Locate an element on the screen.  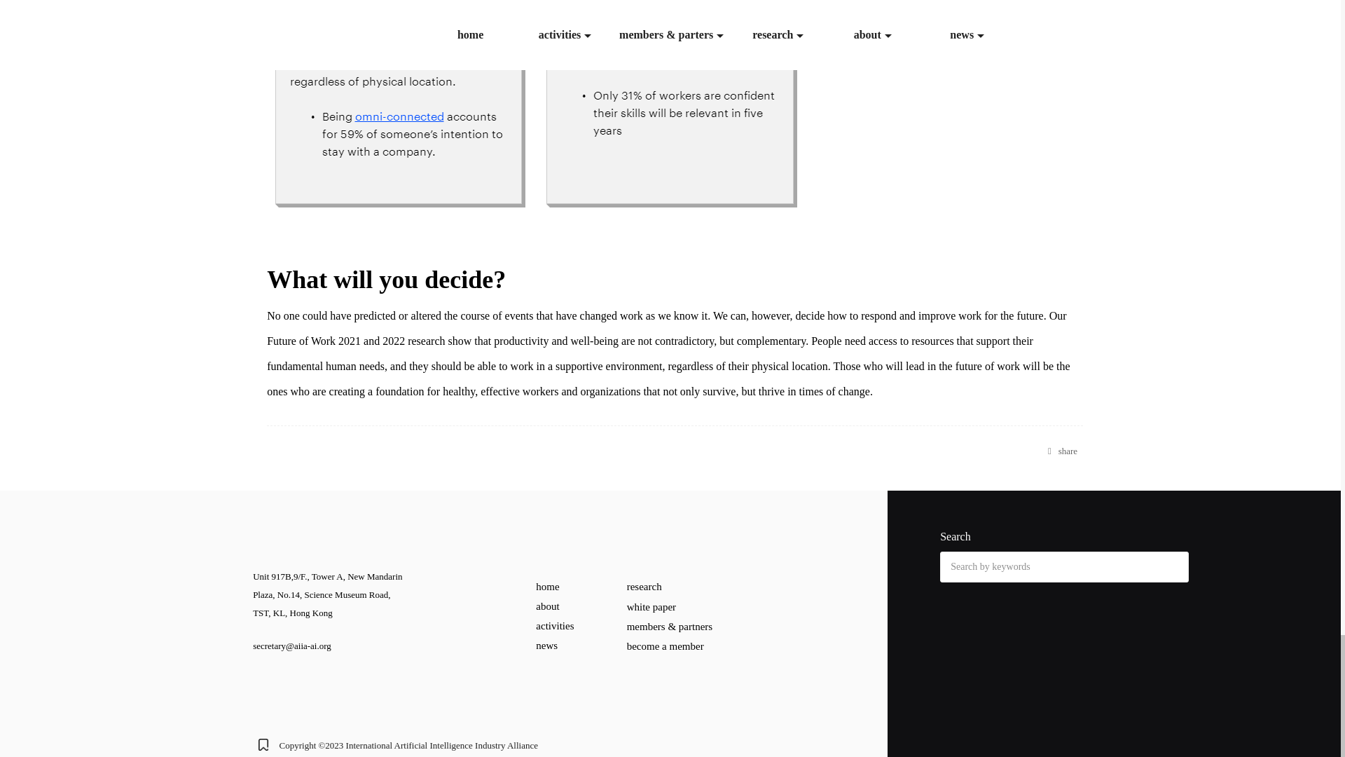
about is located at coordinates (547, 606).